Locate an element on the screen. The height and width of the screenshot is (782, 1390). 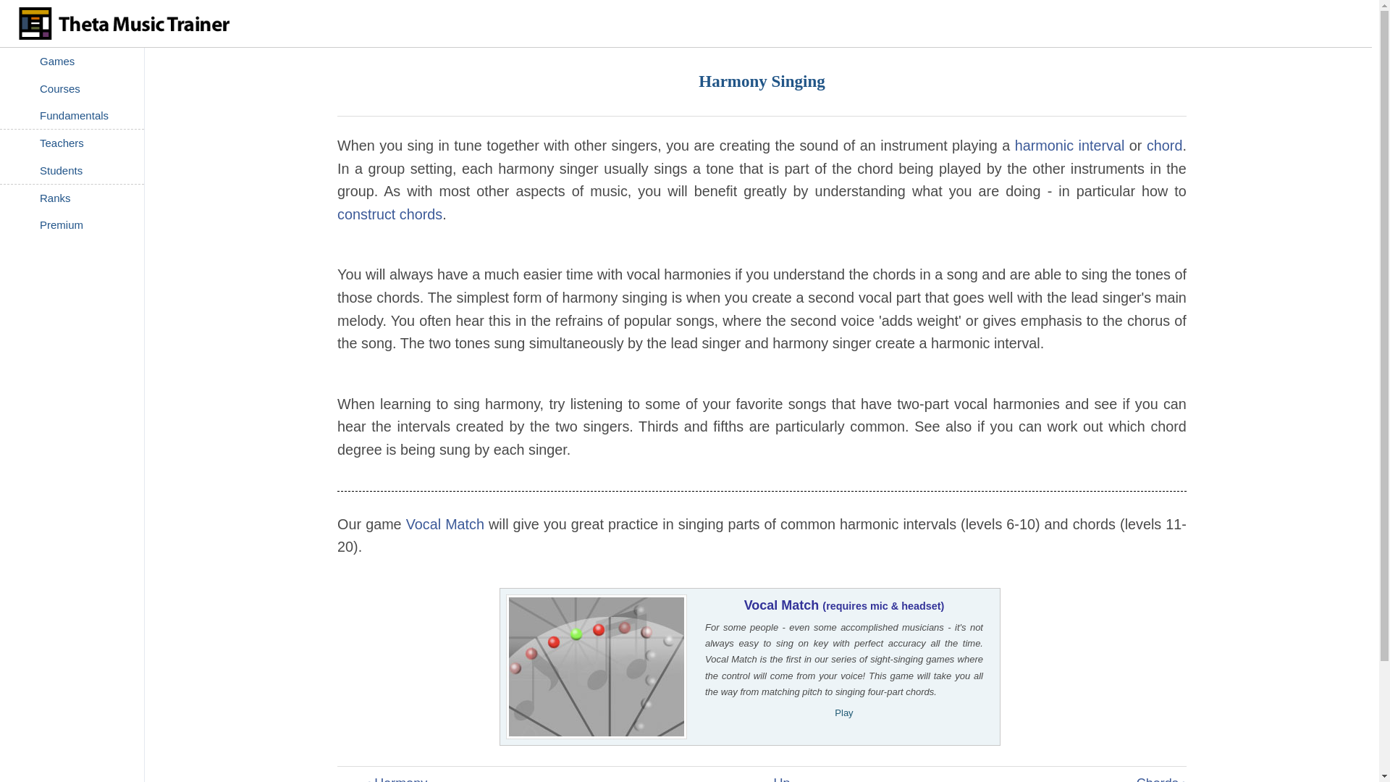
Go to next page is located at coordinates (1161, 779).